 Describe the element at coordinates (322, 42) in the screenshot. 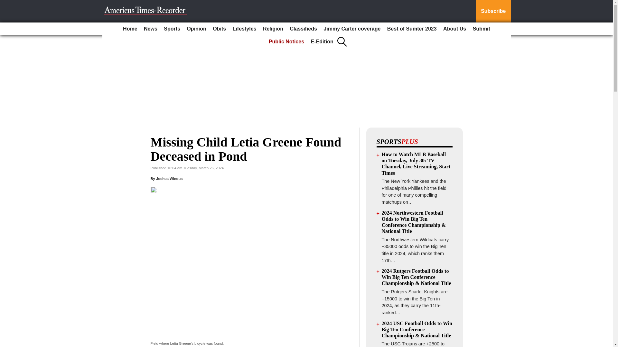

I see `E-Edition` at that location.